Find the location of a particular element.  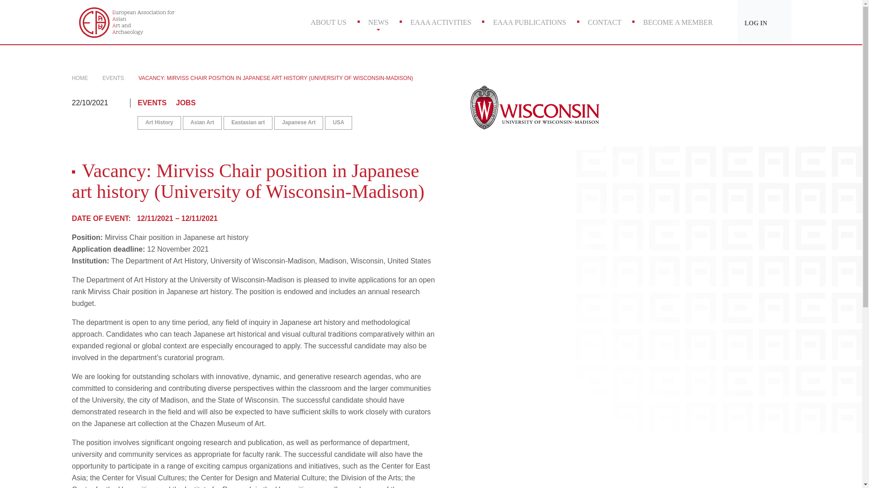

HOME is located at coordinates (80, 78).